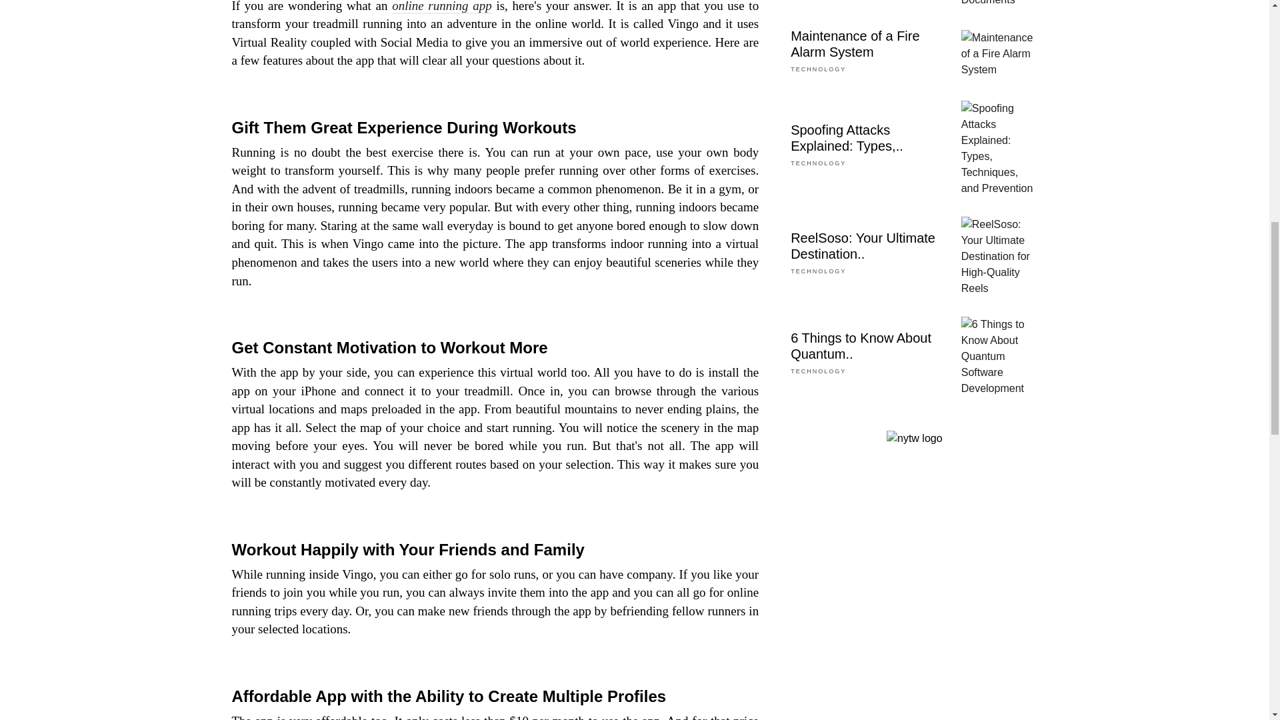 The width and height of the screenshot is (1280, 720). What do you see at coordinates (819, 163) in the screenshot?
I see `Technology` at bounding box center [819, 163].